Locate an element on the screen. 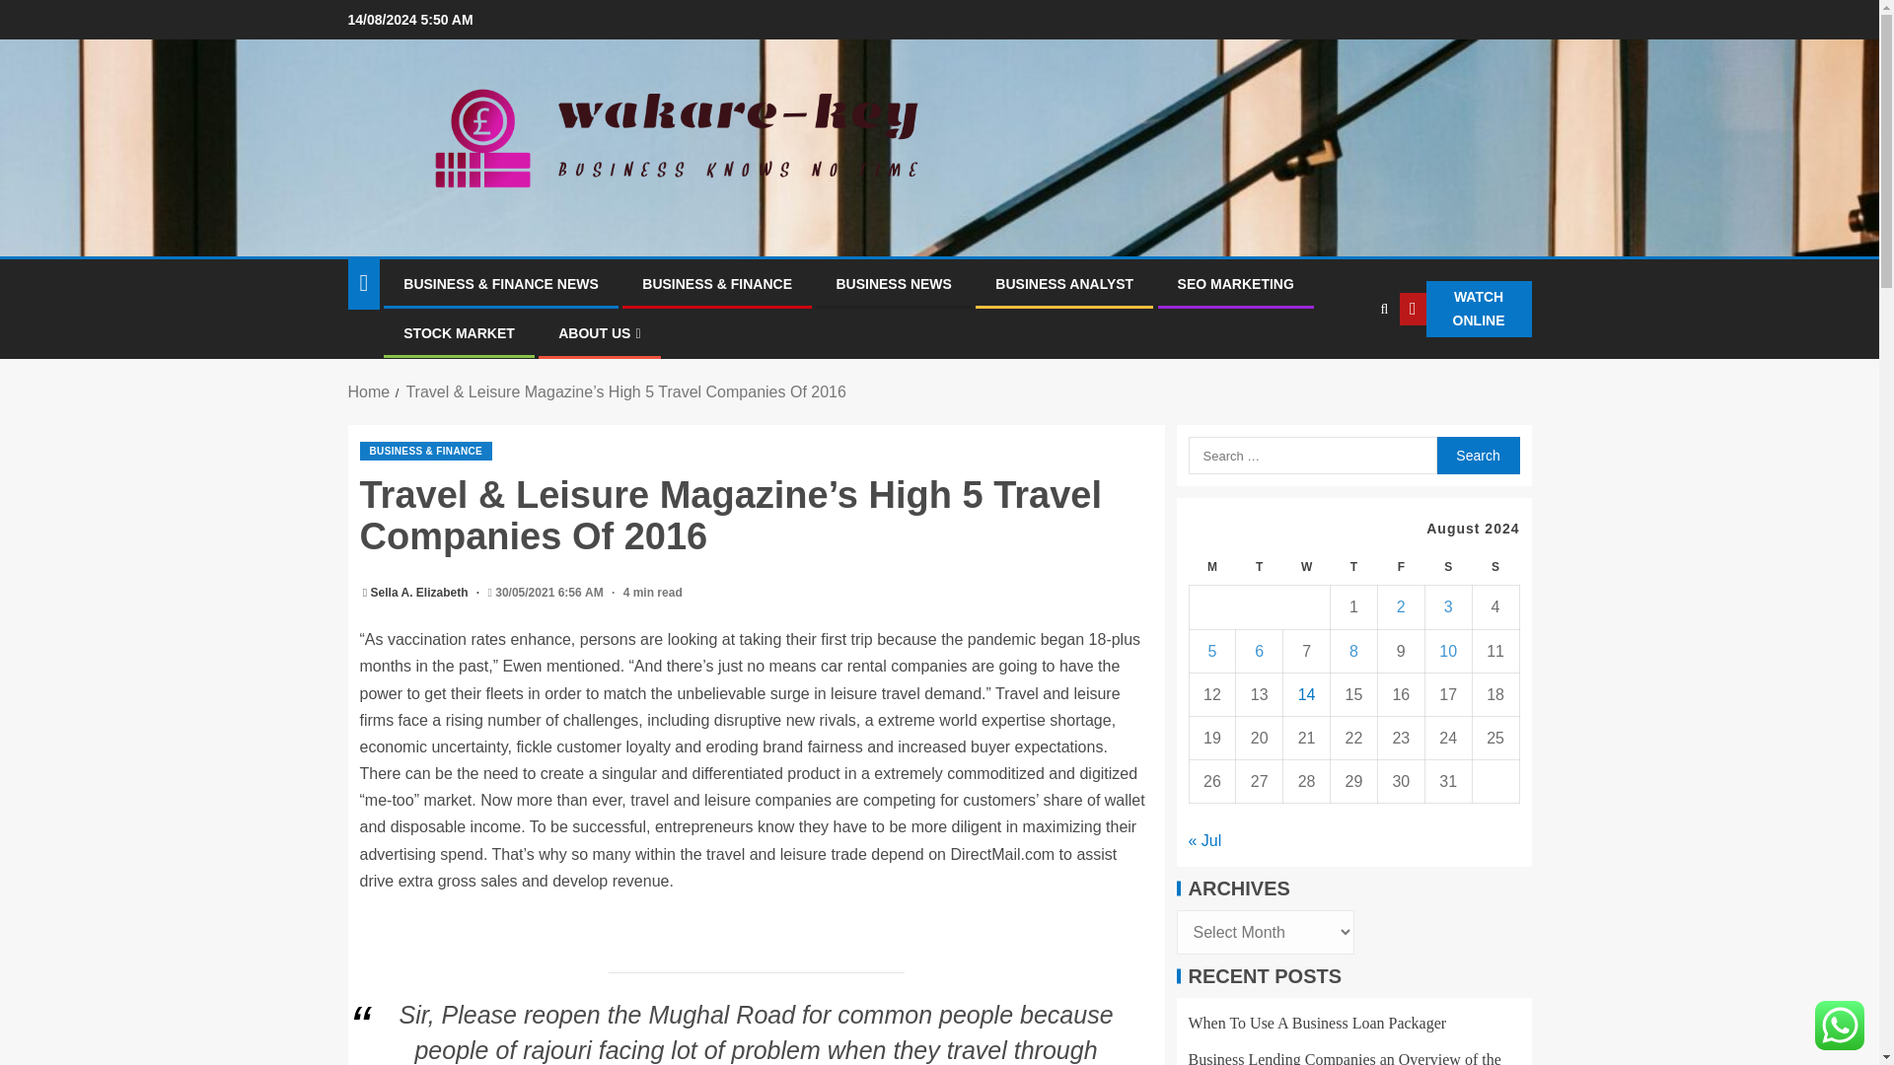 The width and height of the screenshot is (1894, 1065). BUSINESS NEWS is located at coordinates (892, 283).